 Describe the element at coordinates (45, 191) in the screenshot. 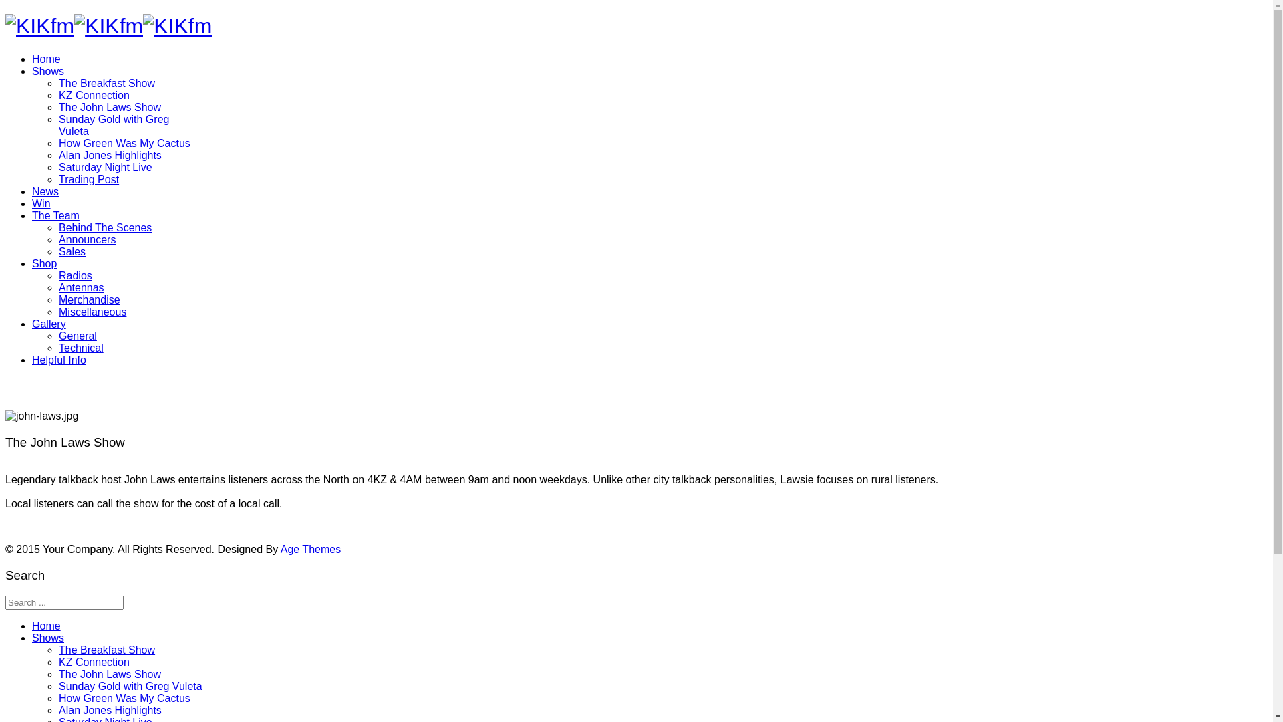

I see `News` at that location.